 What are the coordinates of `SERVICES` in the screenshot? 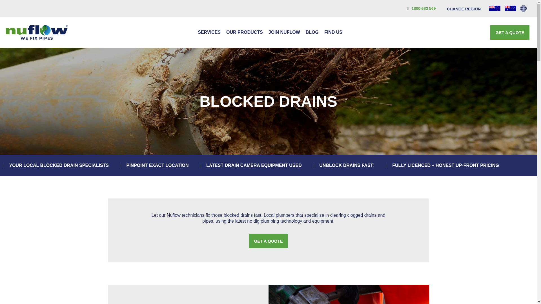 It's located at (209, 32).